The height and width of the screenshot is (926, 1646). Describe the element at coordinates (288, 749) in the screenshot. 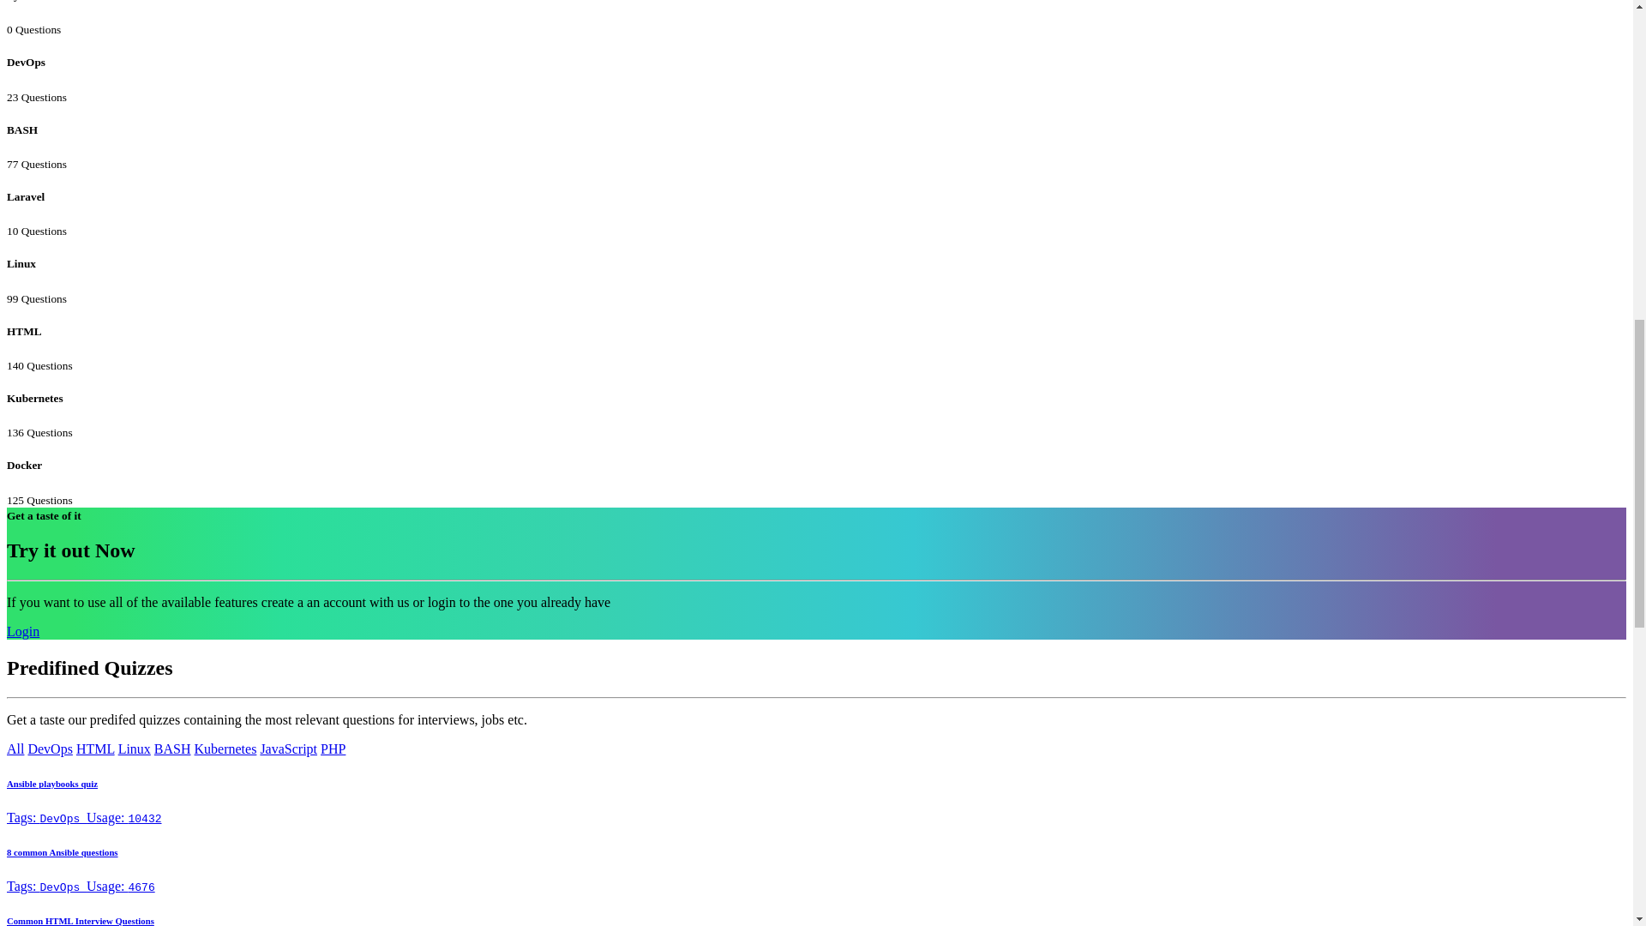

I see `JavaScript` at that location.